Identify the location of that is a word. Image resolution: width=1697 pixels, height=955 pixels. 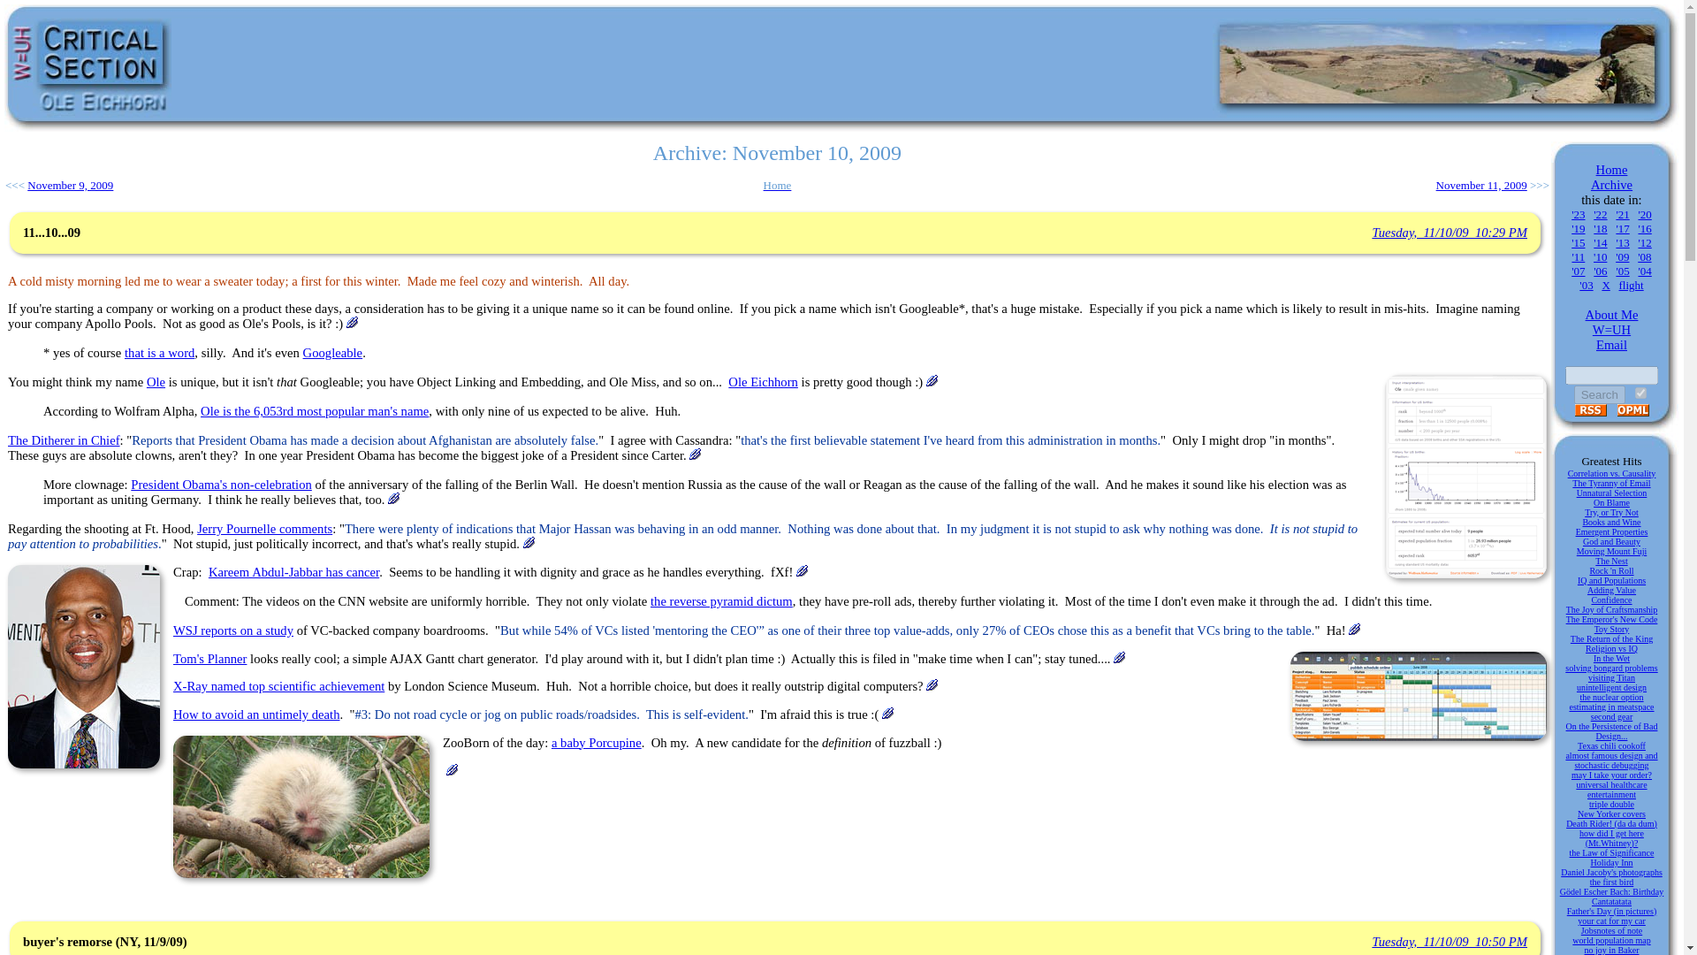
(159, 352).